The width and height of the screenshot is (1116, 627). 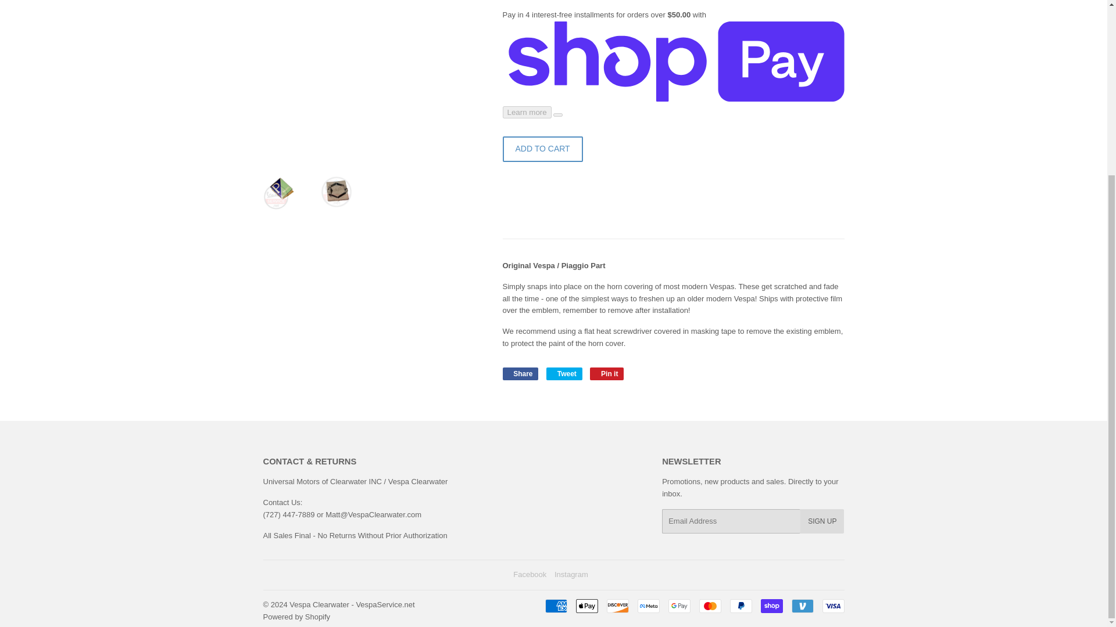 I want to click on Apple Pay, so click(x=586, y=606).